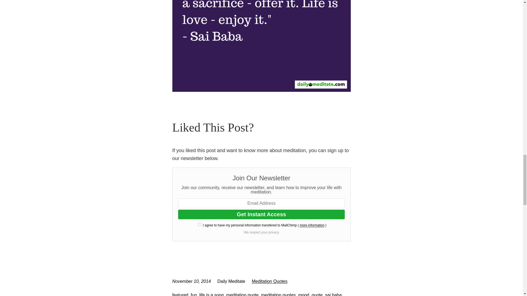 Image resolution: width=527 pixels, height=296 pixels. I want to click on fun, so click(194, 294).